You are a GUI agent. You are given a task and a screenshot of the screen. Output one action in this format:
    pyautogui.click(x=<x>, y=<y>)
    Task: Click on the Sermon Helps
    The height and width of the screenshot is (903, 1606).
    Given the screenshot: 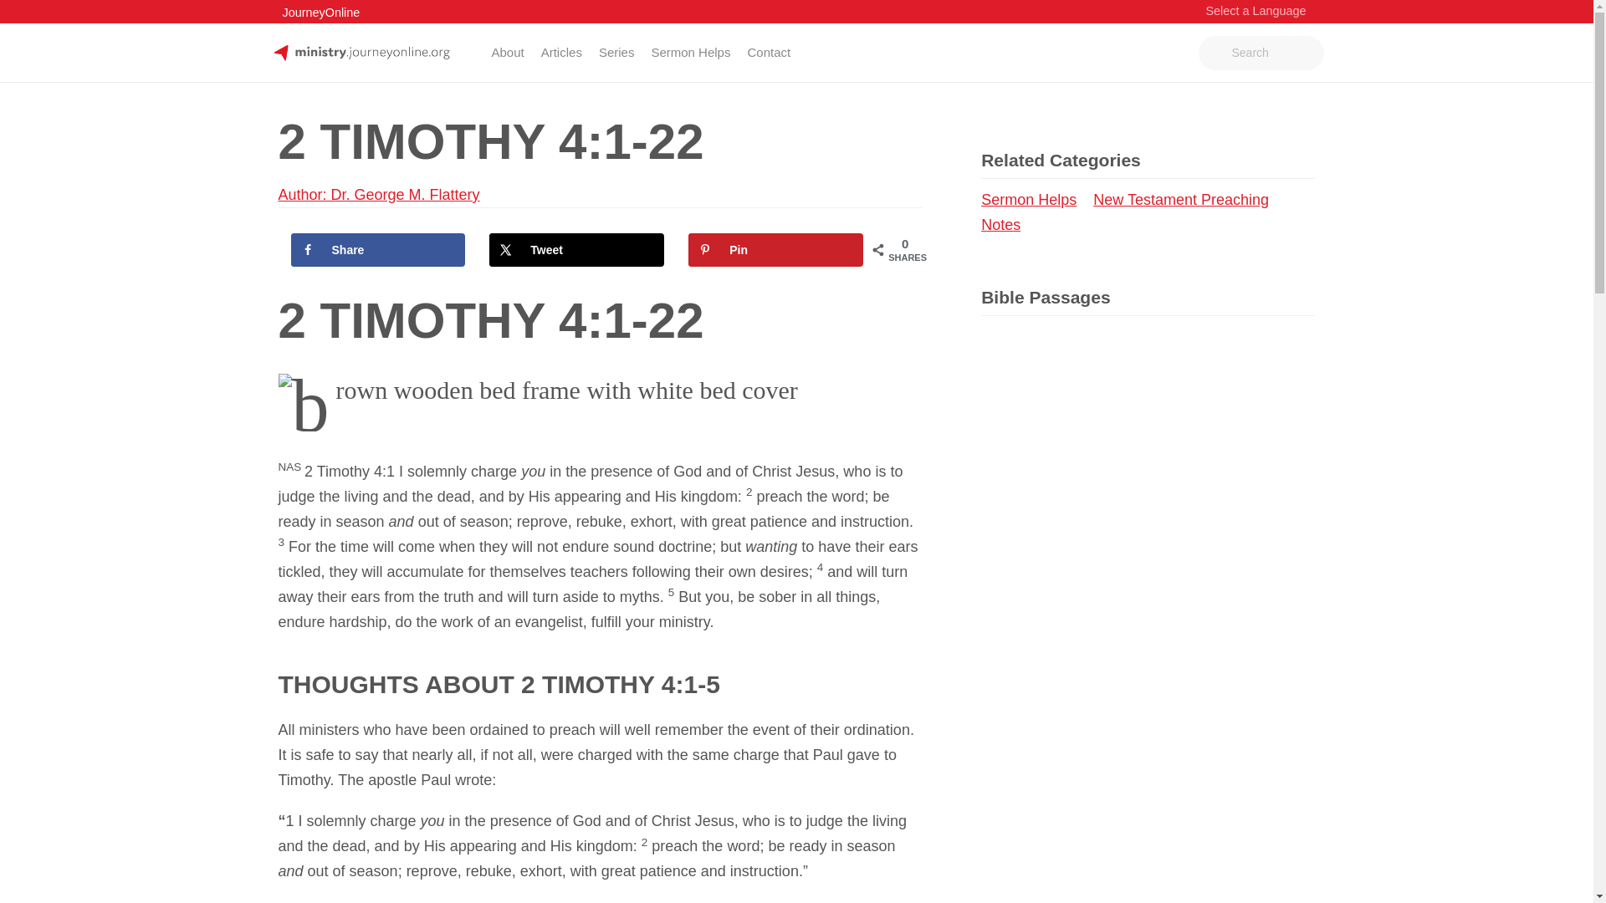 What is the action you would take?
    pyautogui.click(x=691, y=52)
    